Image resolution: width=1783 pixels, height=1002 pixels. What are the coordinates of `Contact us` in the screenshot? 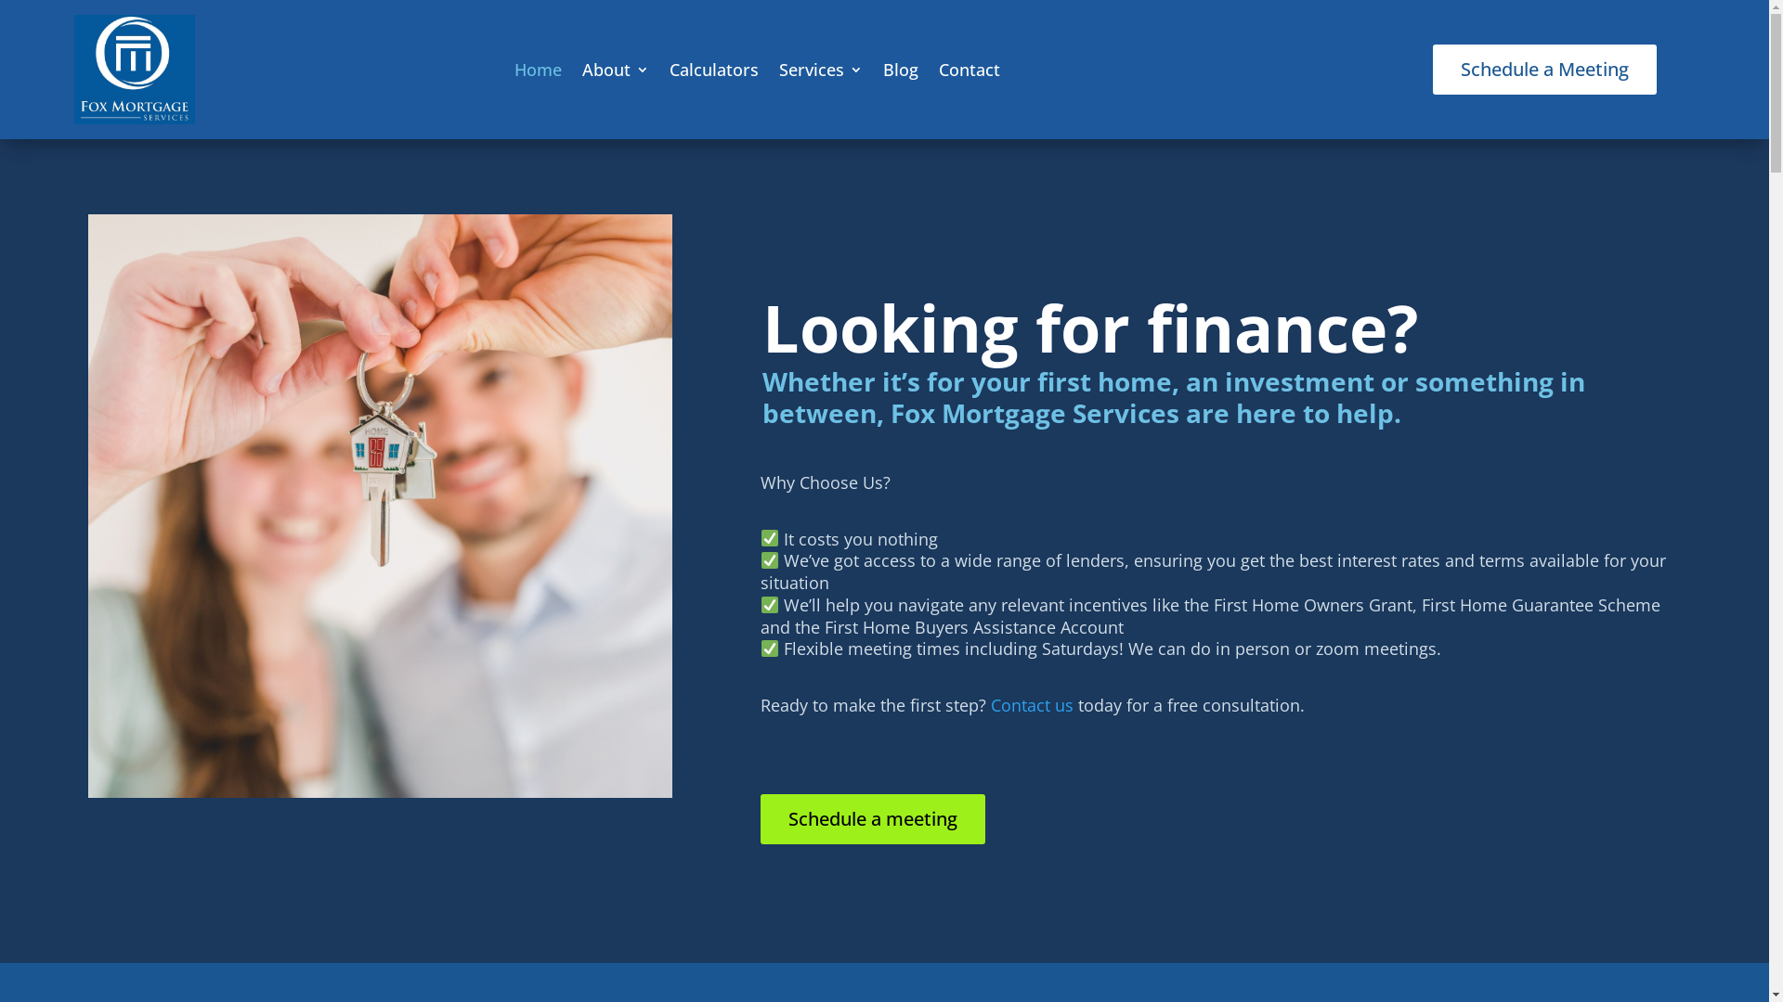 It's located at (1033, 705).